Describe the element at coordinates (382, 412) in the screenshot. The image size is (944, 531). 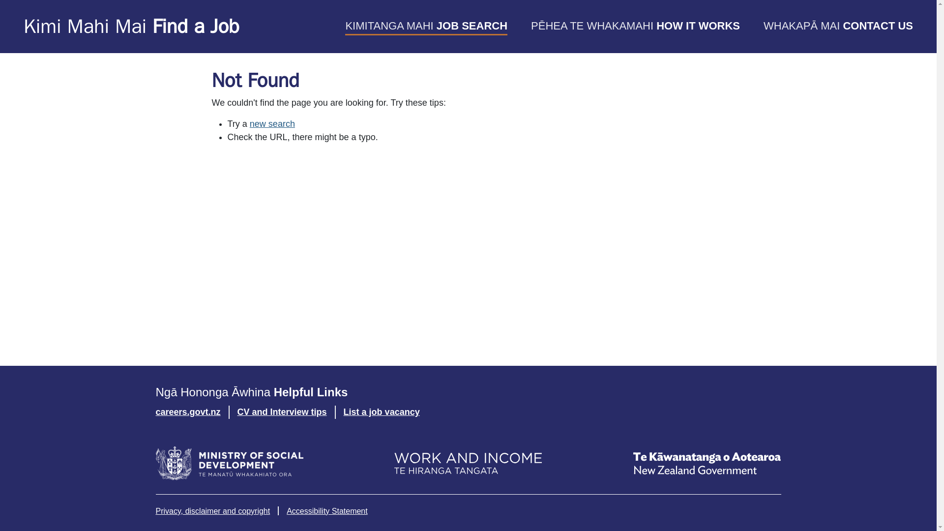
I see `List a job vacancy` at that location.